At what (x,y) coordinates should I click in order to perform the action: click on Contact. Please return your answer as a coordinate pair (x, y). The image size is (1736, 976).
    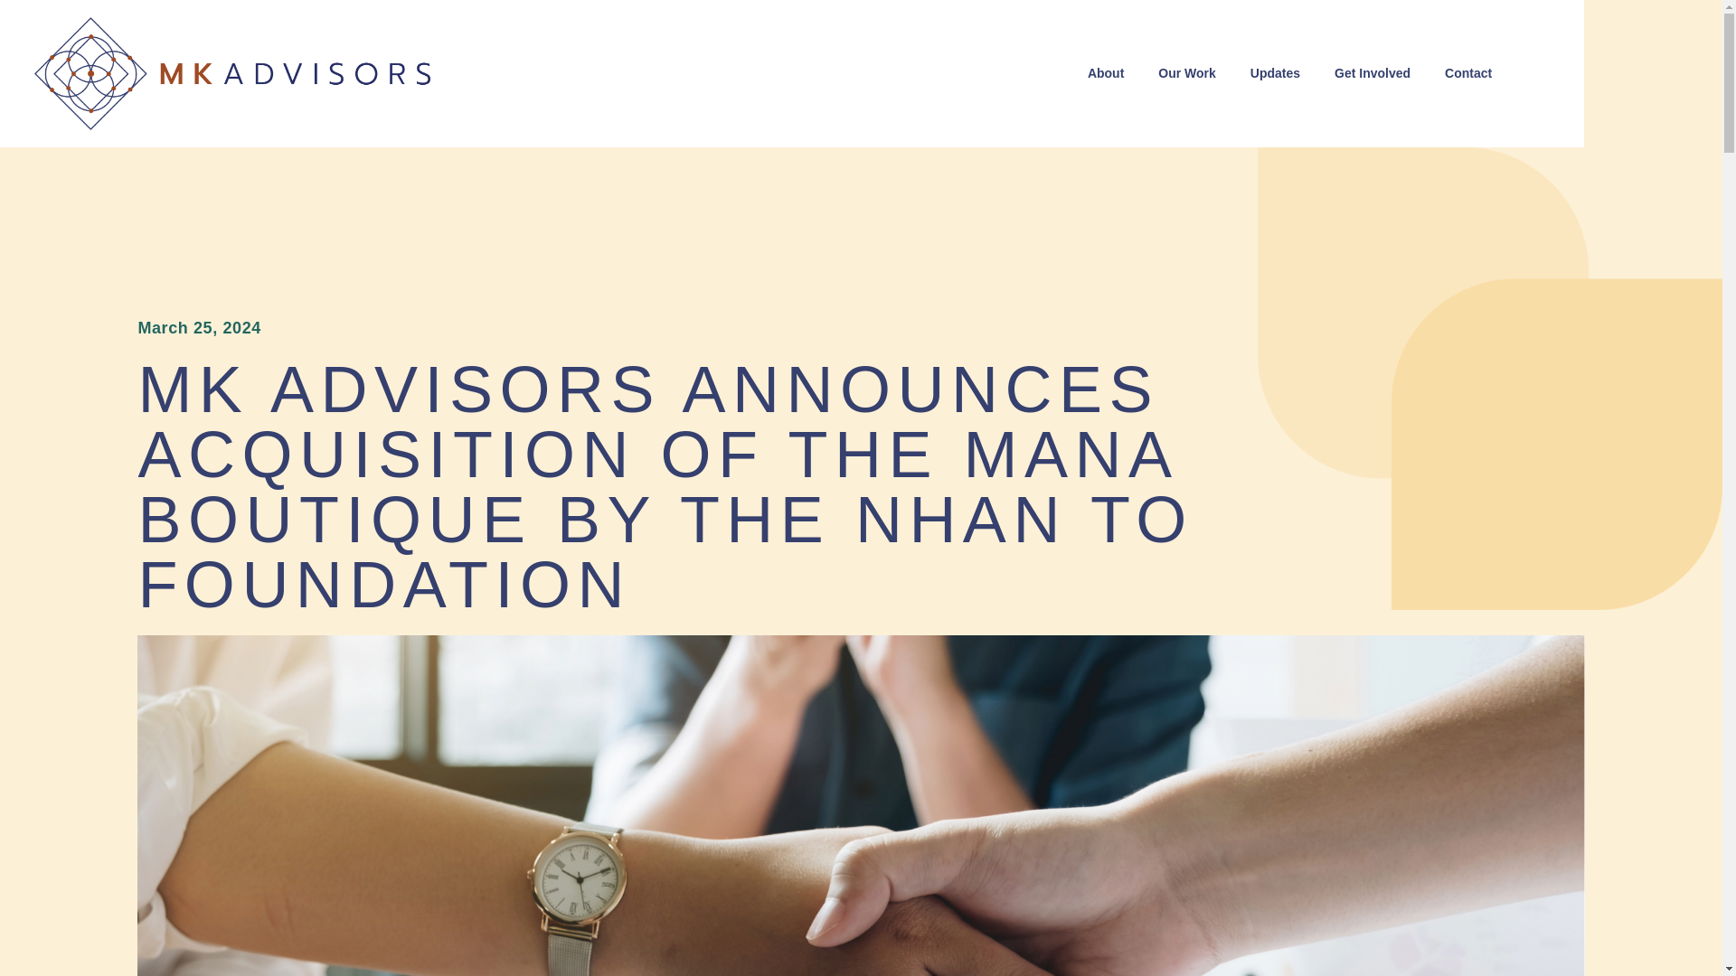
    Looking at the image, I should click on (1467, 72).